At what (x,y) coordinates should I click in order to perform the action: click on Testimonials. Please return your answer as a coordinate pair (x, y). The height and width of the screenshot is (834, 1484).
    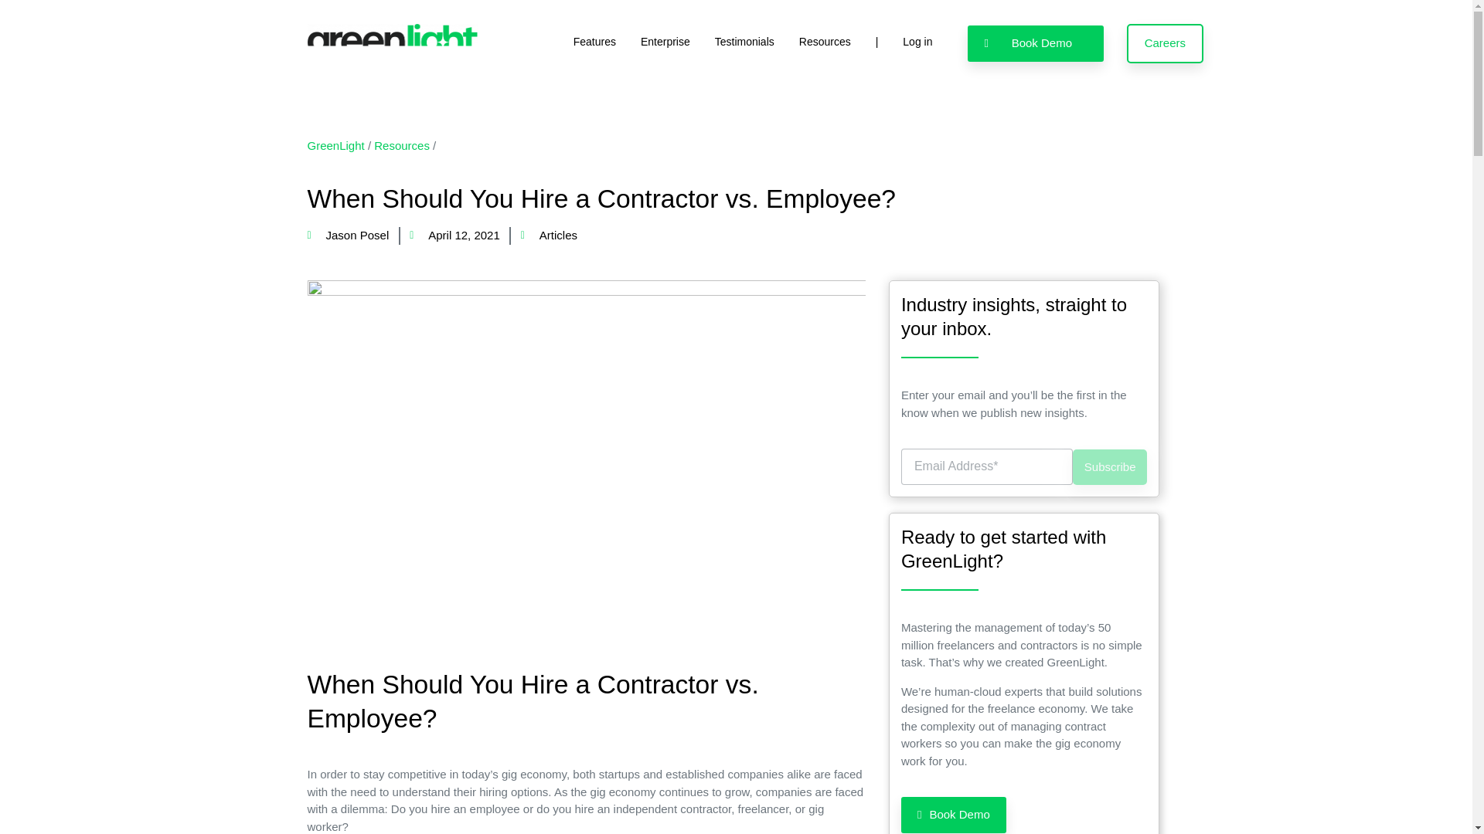
    Looking at the image, I should click on (744, 42).